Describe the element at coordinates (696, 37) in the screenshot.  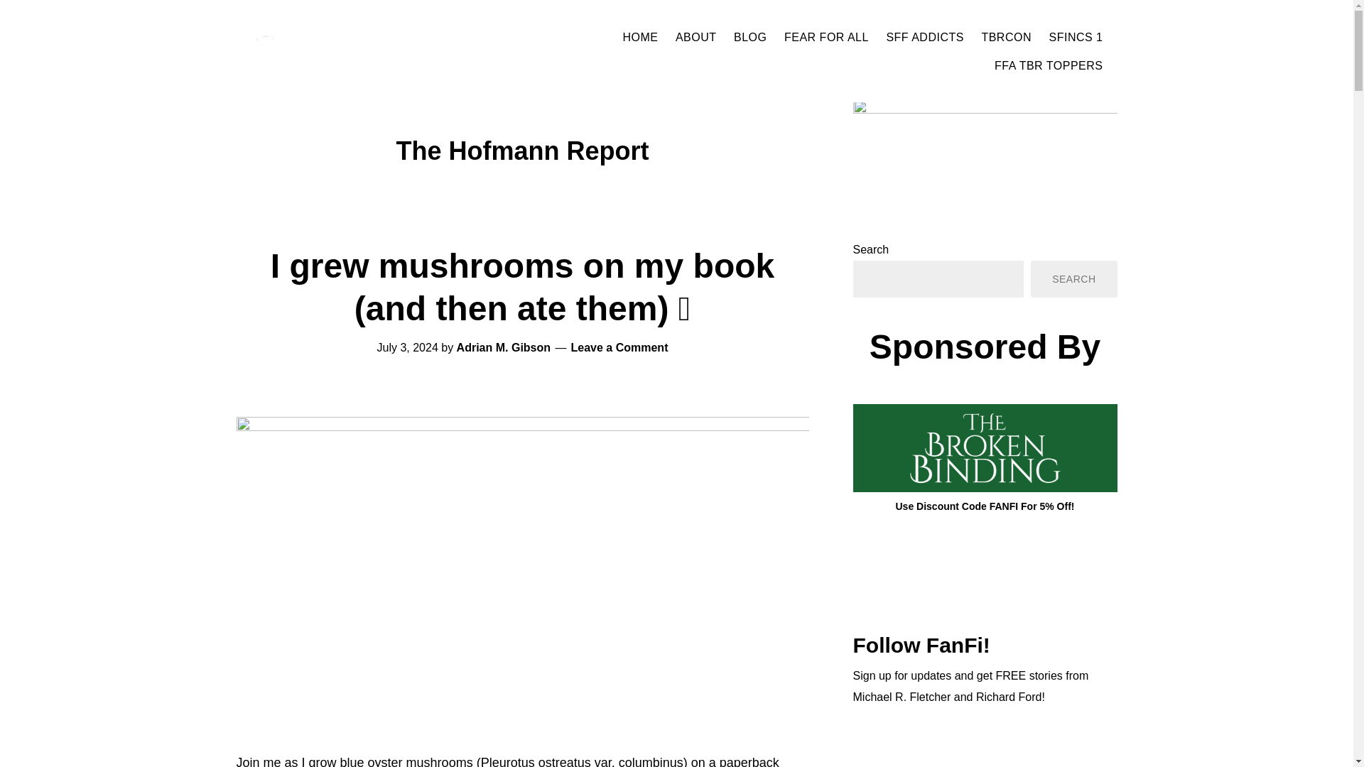
I see `ABOUT` at that location.